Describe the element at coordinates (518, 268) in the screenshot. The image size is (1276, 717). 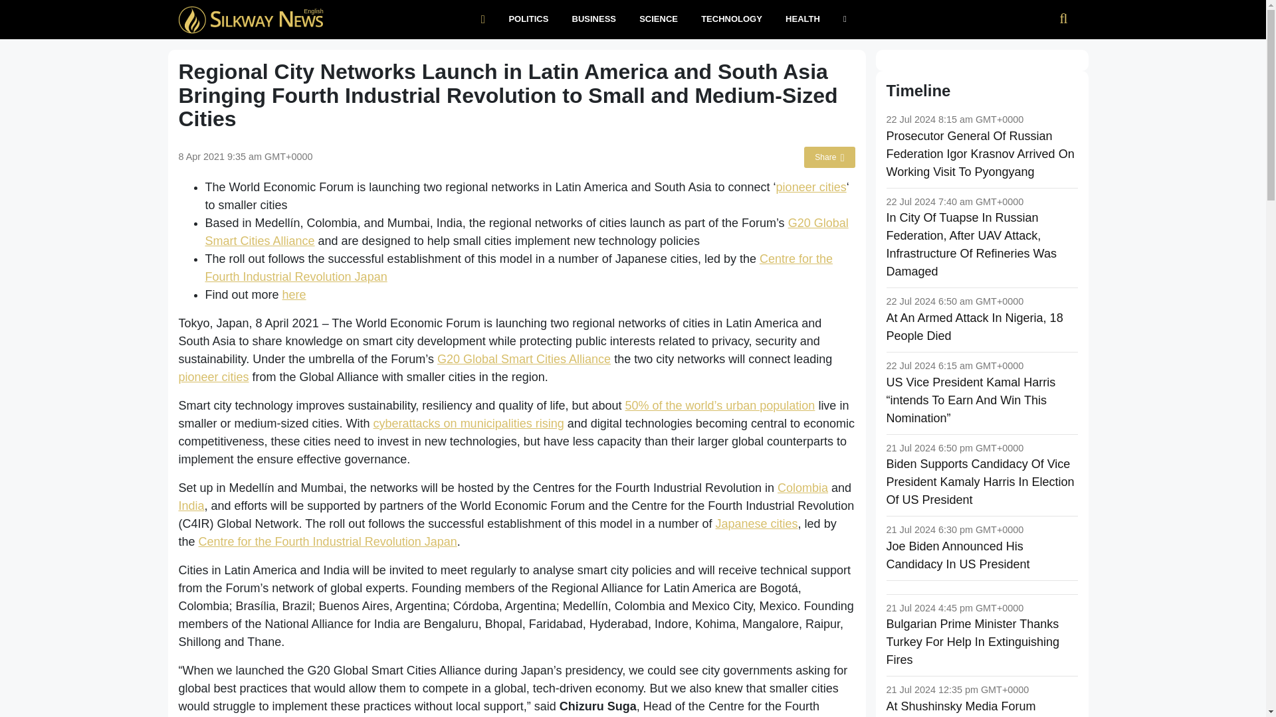
I see `Centre for the Fourth Industrial Revolution Japan` at that location.